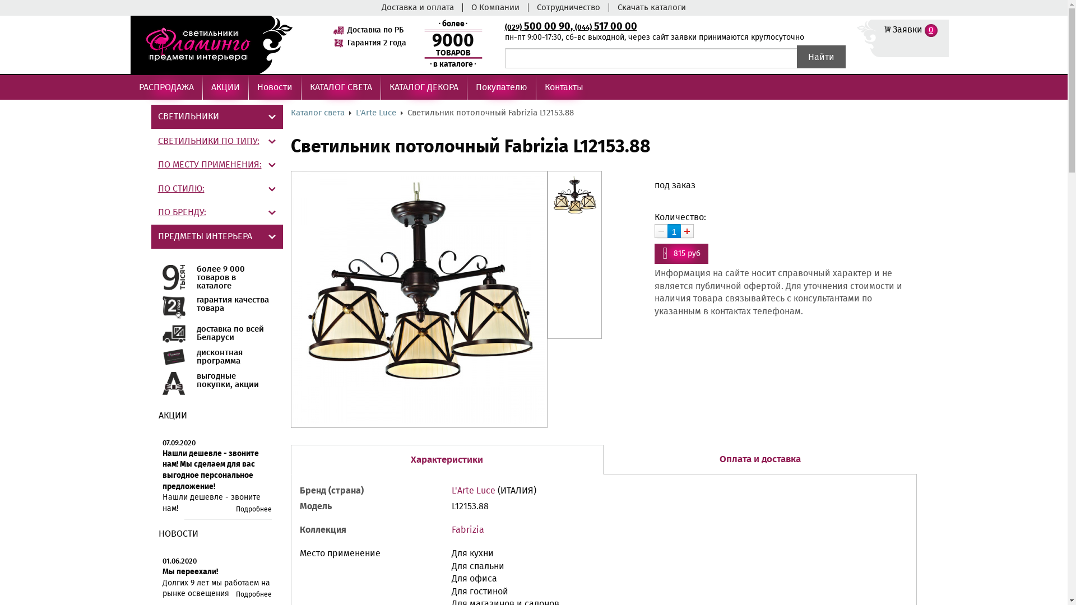 The height and width of the screenshot is (605, 1076). What do you see at coordinates (687, 231) in the screenshot?
I see `+` at bounding box center [687, 231].